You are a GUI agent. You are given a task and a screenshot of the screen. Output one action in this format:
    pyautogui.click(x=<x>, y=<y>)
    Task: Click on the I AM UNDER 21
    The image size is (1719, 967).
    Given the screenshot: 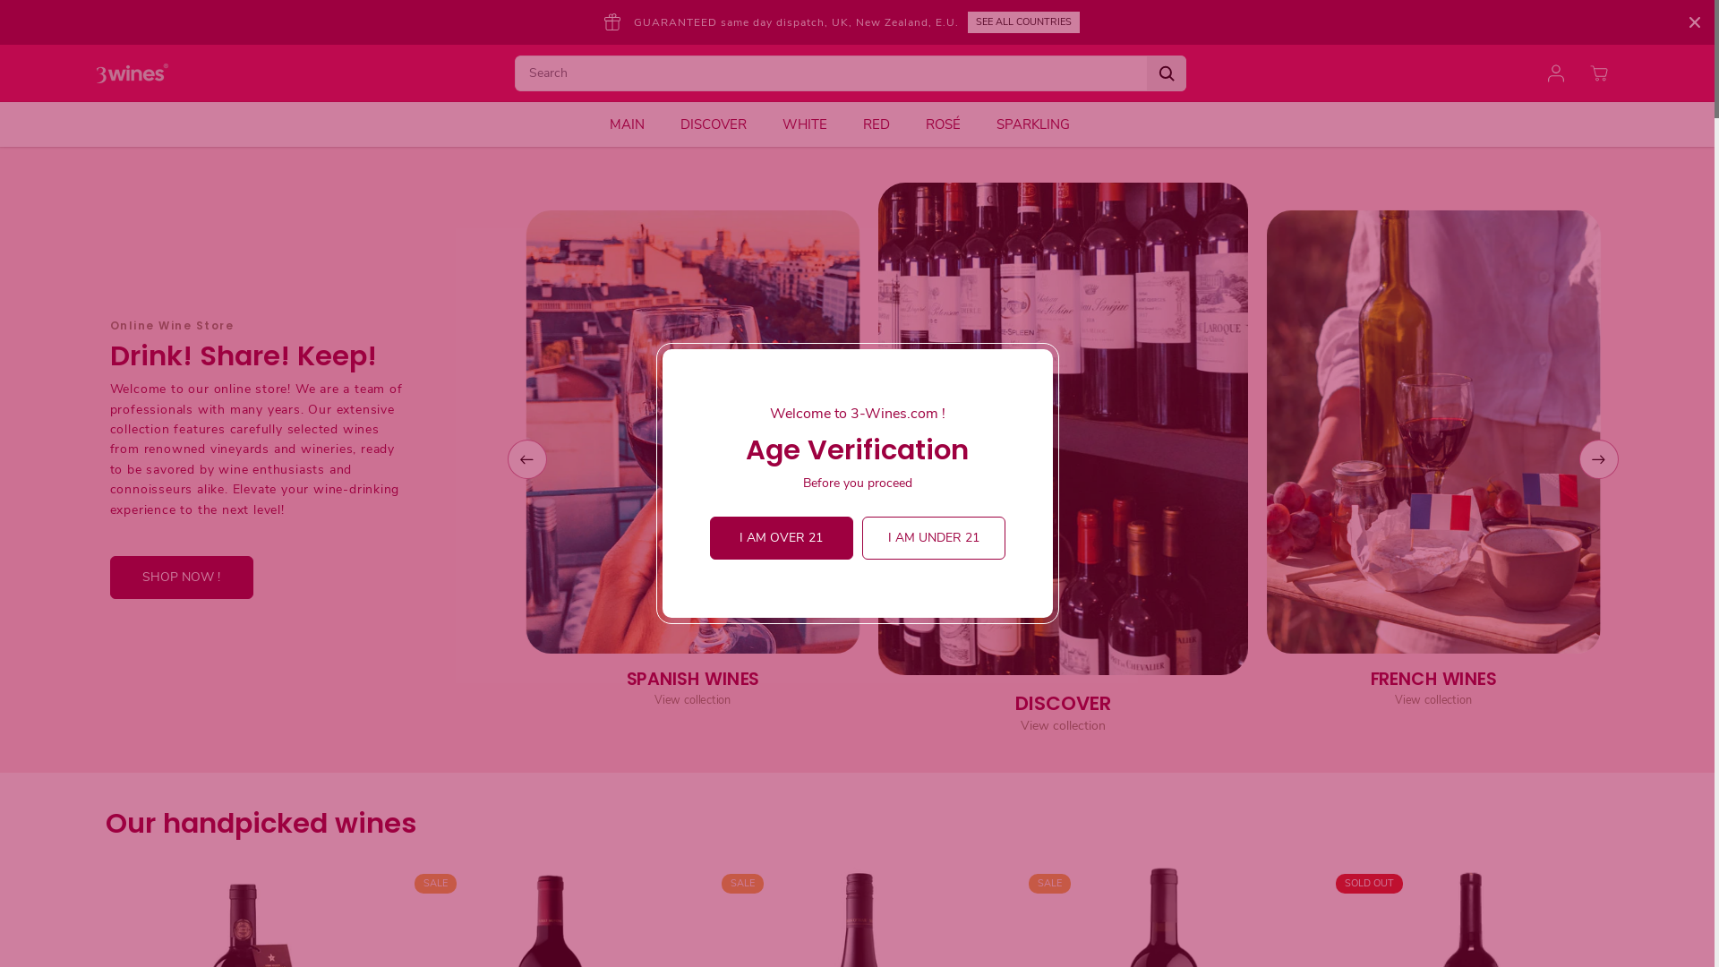 What is the action you would take?
    pyautogui.click(x=933, y=538)
    